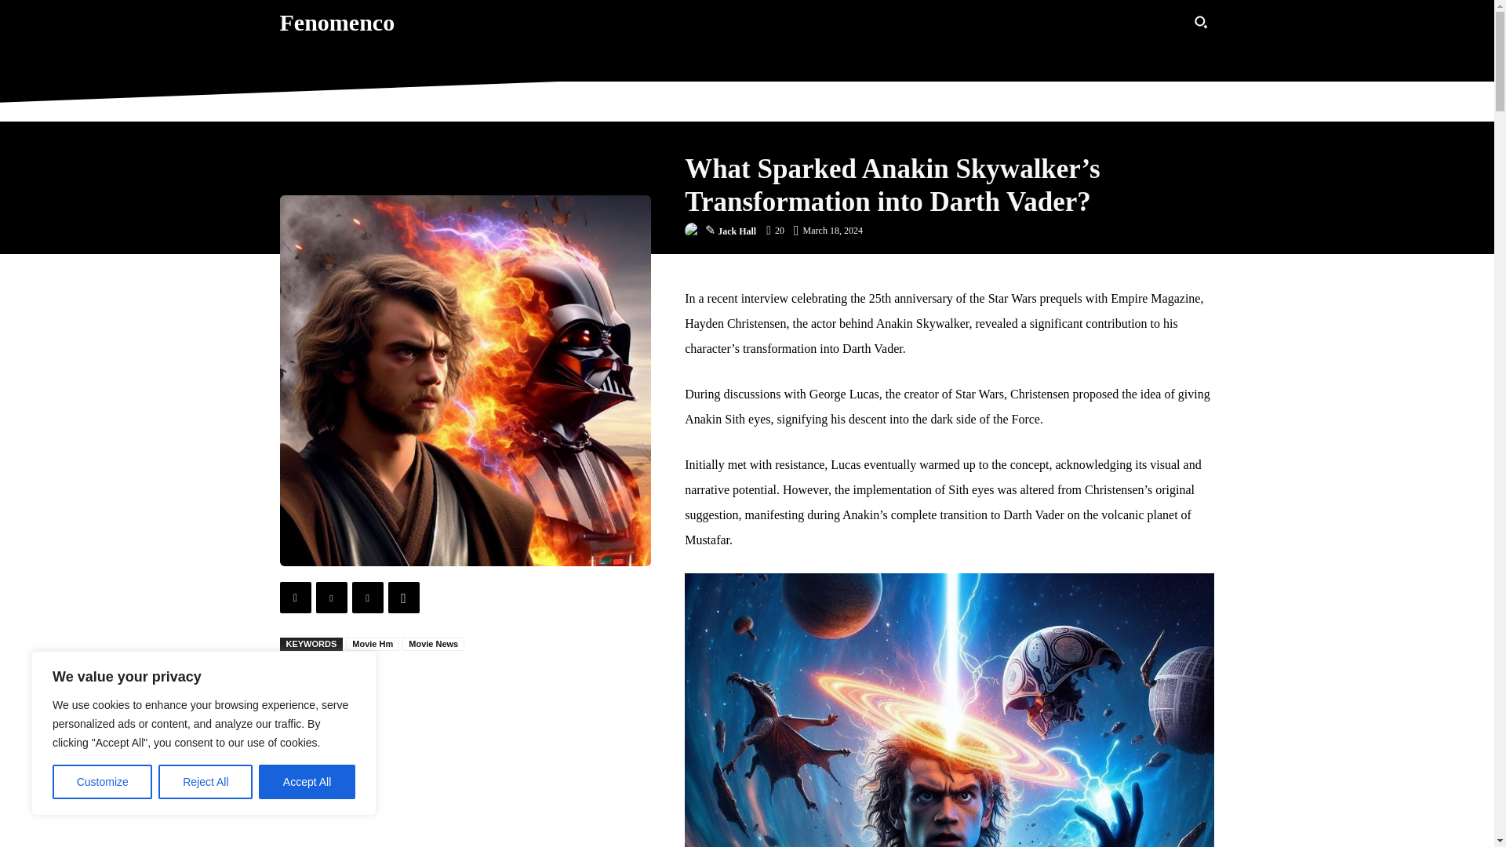 The width and height of the screenshot is (1506, 847). I want to click on Facebook, so click(294, 597).